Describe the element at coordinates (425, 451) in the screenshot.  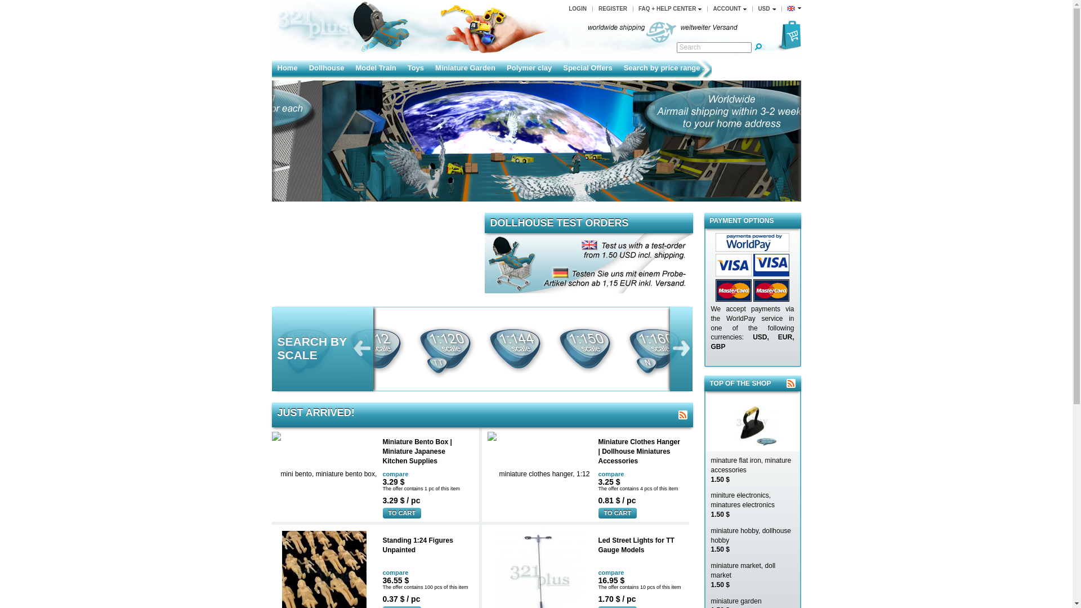
I see `Miniature Bento Box | Miniature Japanese Kitchen Supplies` at that location.